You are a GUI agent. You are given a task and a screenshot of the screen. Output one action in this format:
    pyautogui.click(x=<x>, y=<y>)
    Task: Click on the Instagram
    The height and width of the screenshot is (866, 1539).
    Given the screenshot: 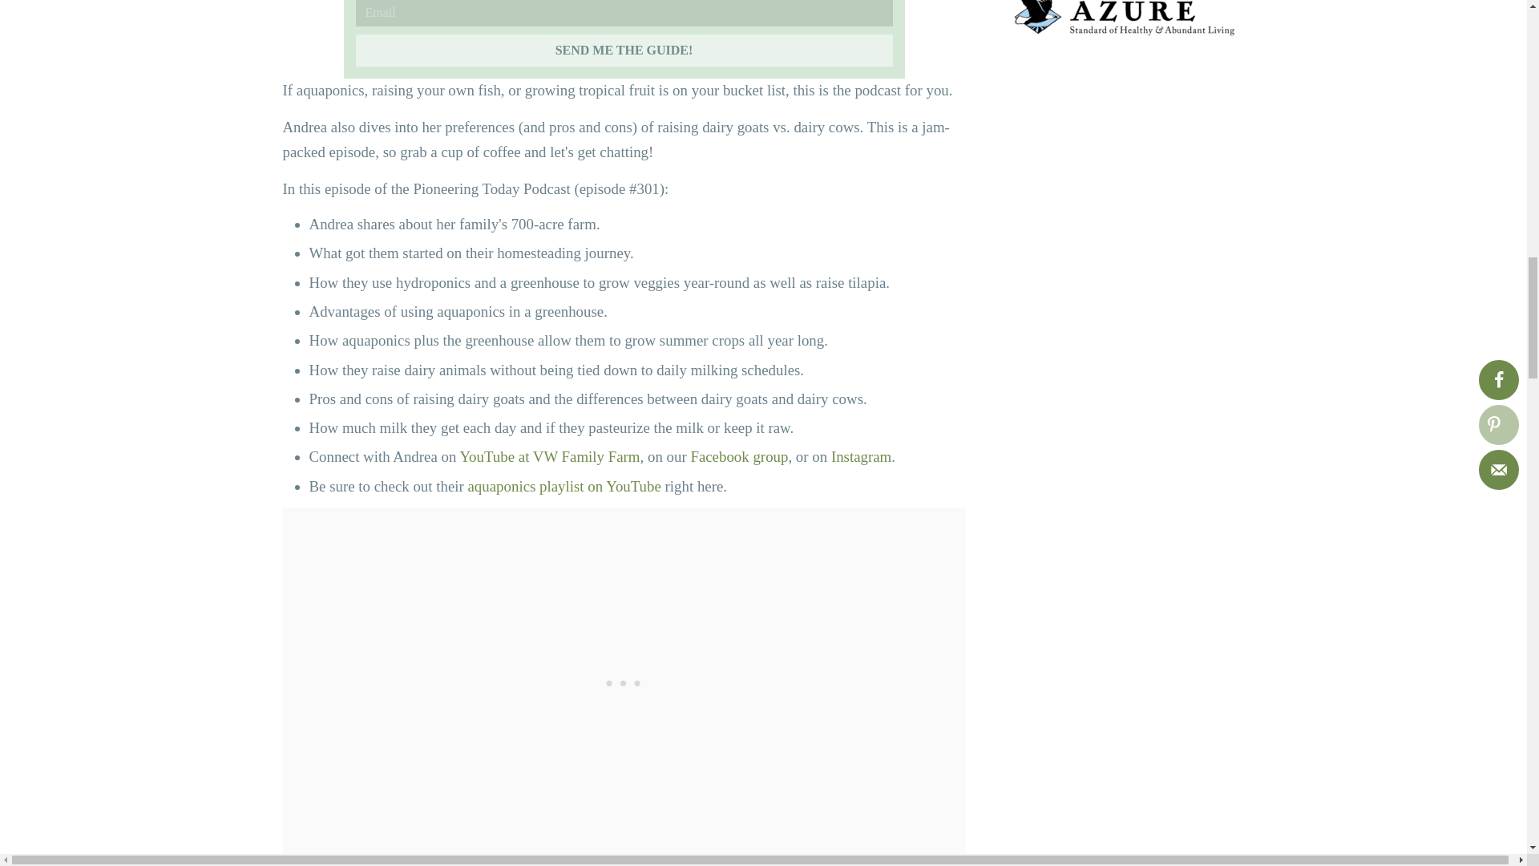 What is the action you would take?
    pyautogui.click(x=861, y=456)
    